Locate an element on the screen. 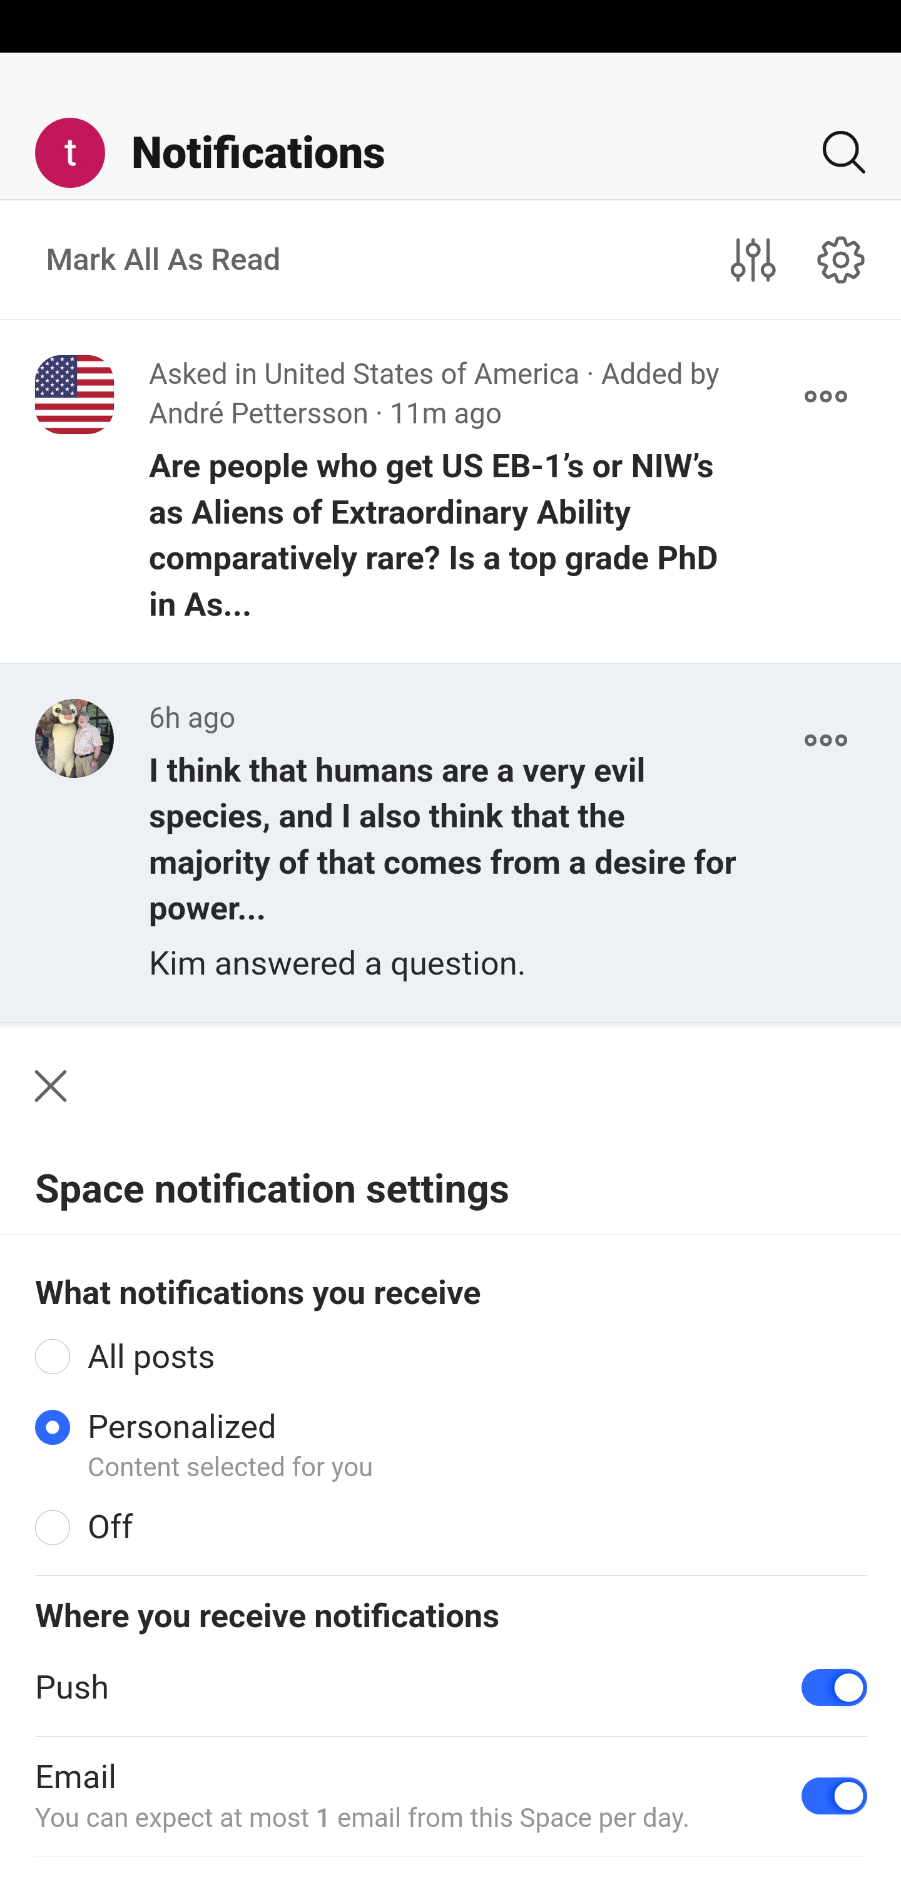  More is located at coordinates (826, 397).